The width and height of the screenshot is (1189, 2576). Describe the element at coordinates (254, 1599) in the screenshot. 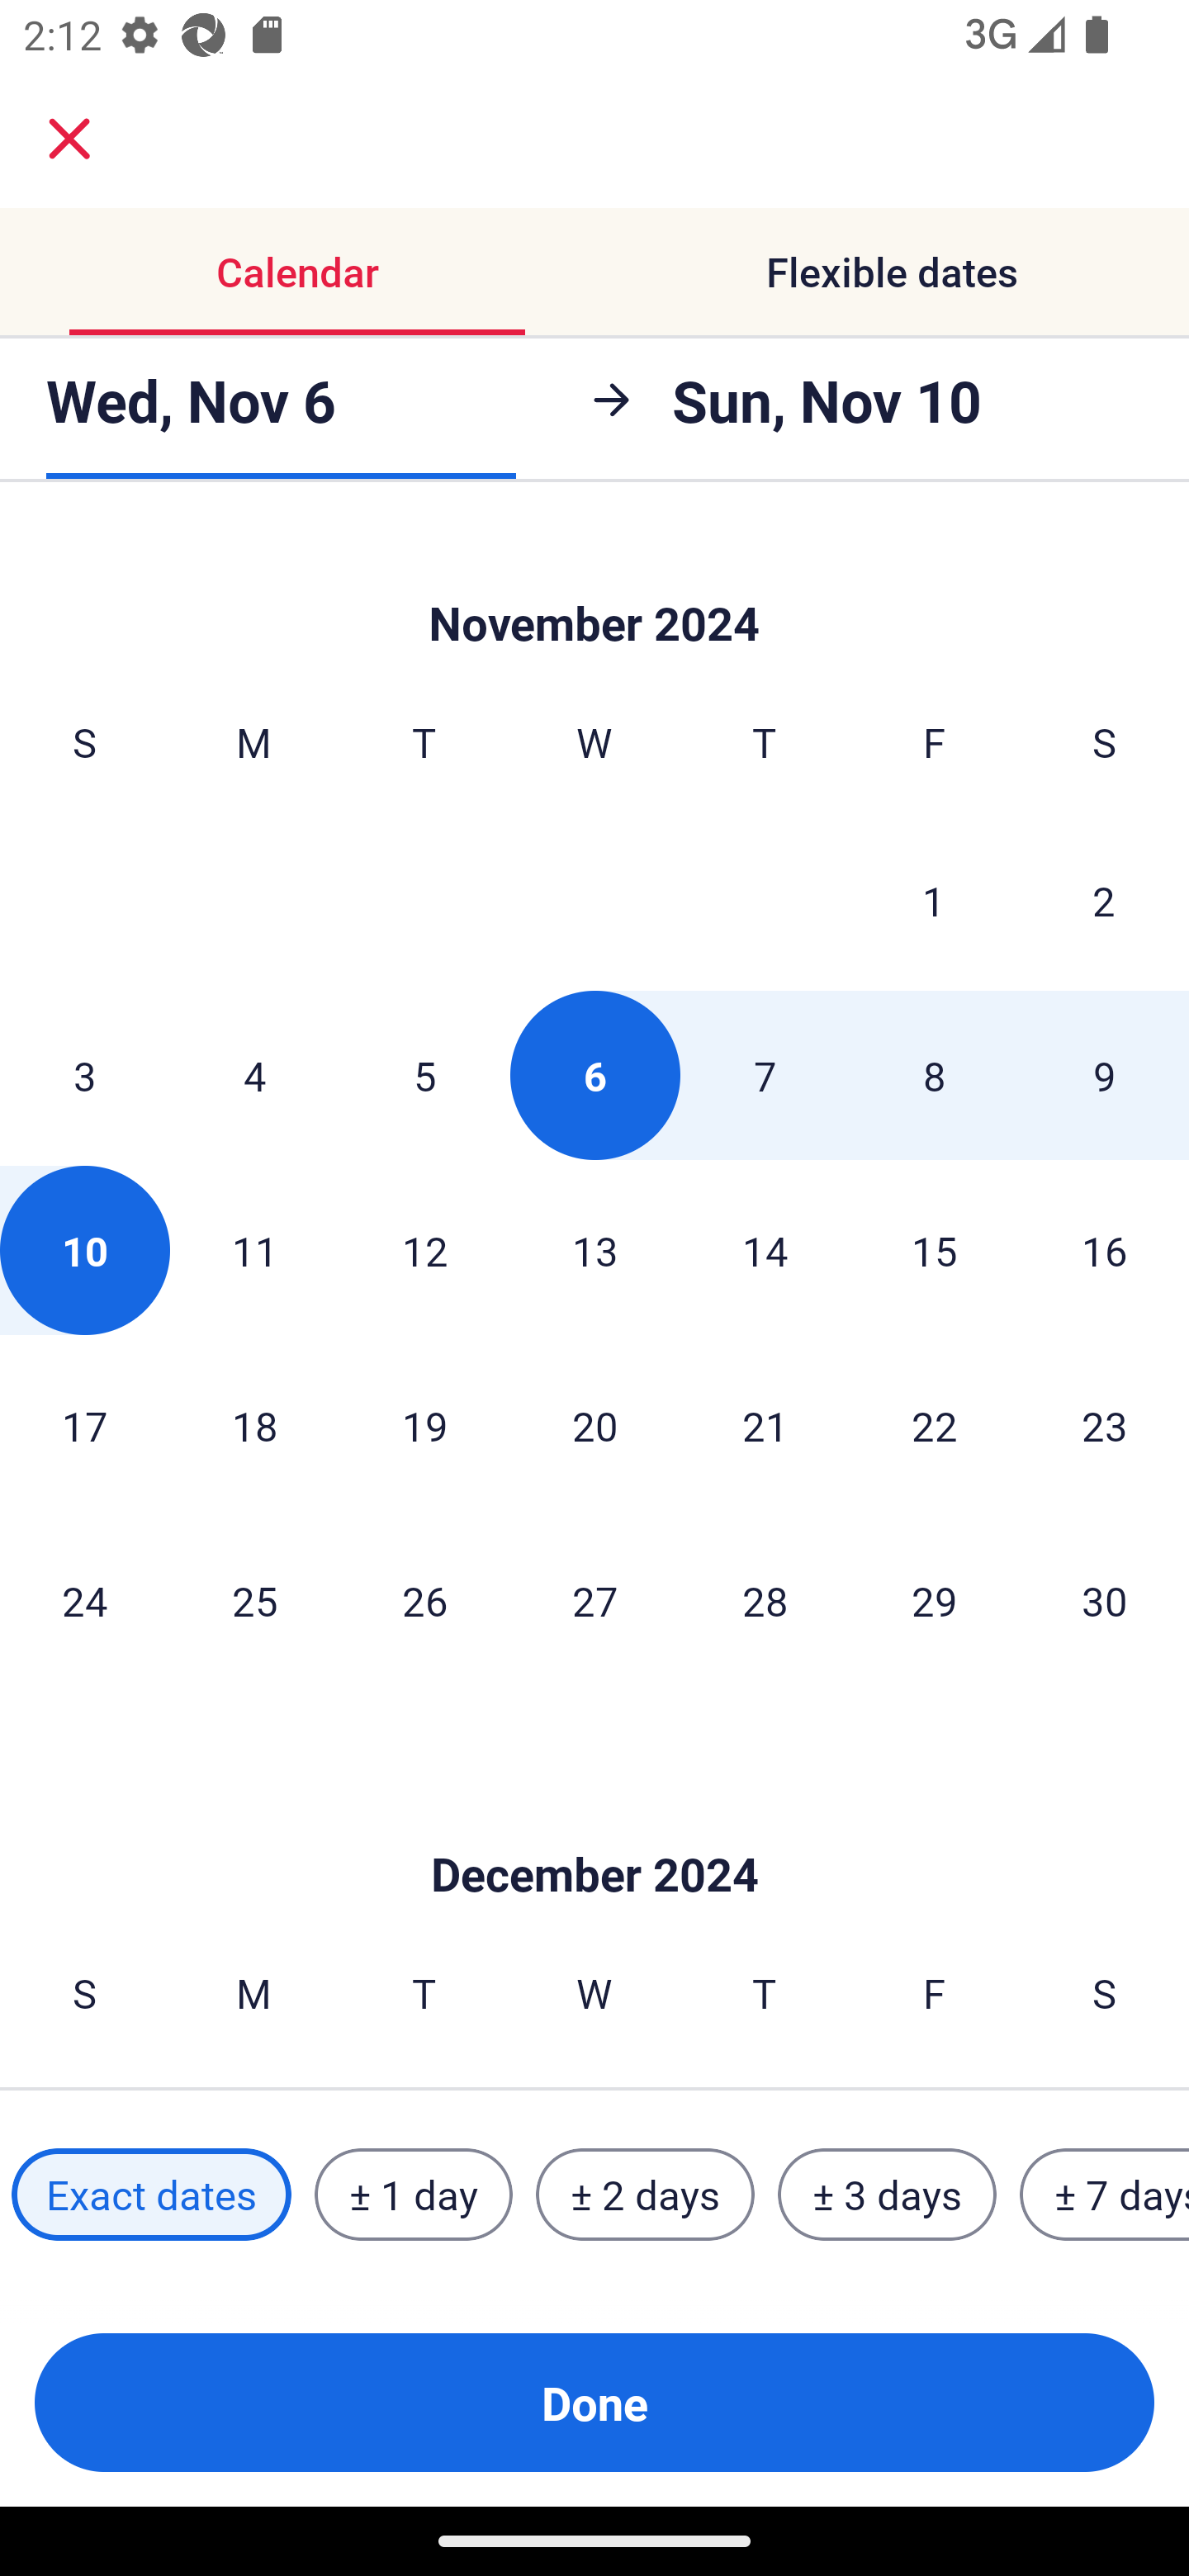

I see `25 Monday, November 25, 2024` at that location.